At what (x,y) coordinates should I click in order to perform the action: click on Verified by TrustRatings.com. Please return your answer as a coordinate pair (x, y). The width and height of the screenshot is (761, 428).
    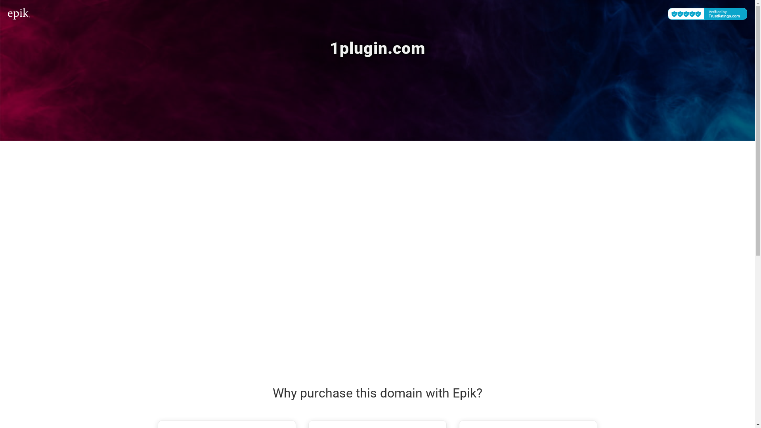
    Looking at the image, I should click on (707, 14).